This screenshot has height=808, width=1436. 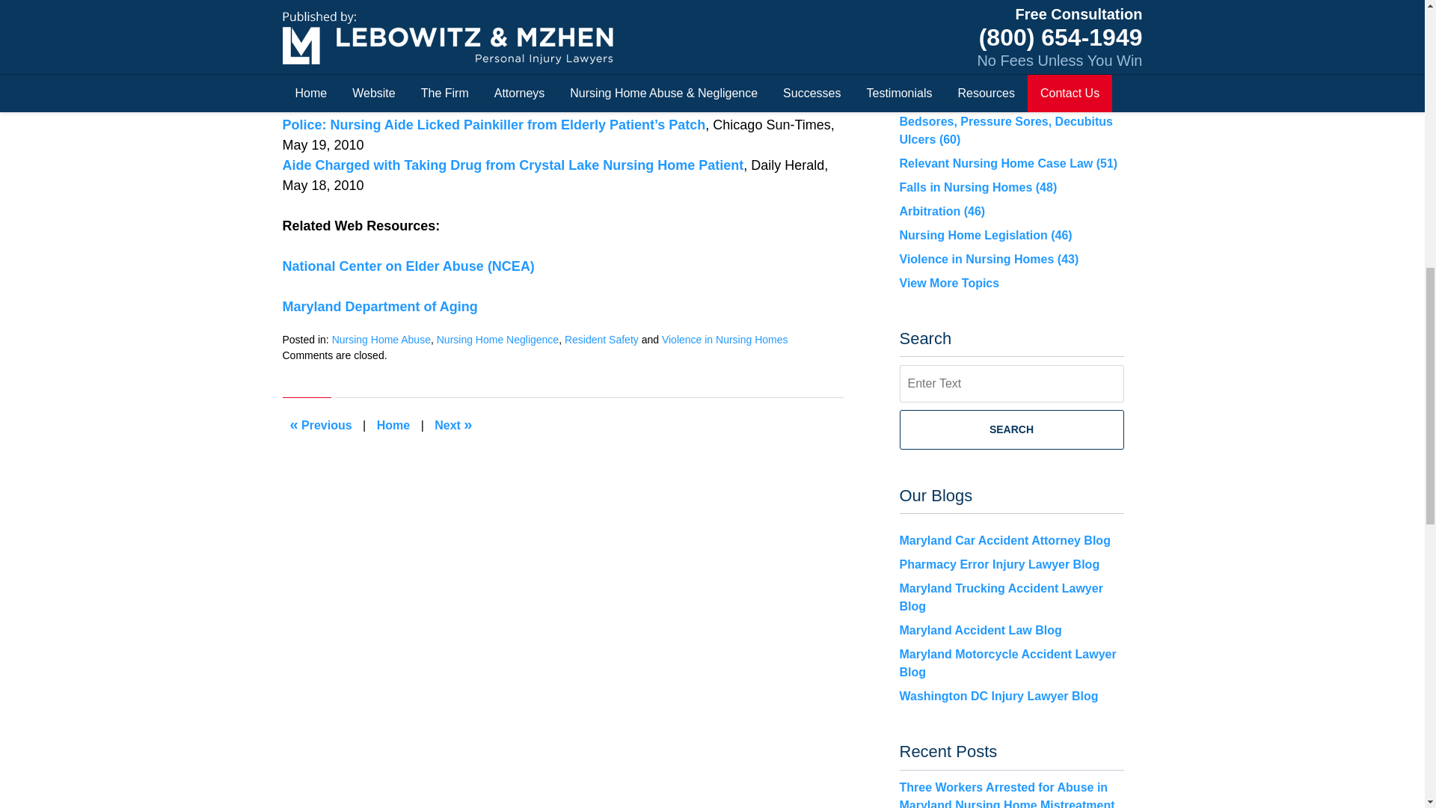 What do you see at coordinates (322, 425) in the screenshot?
I see `Program Aims to Reduce Falls in Maryland Nursing Homes` at bounding box center [322, 425].